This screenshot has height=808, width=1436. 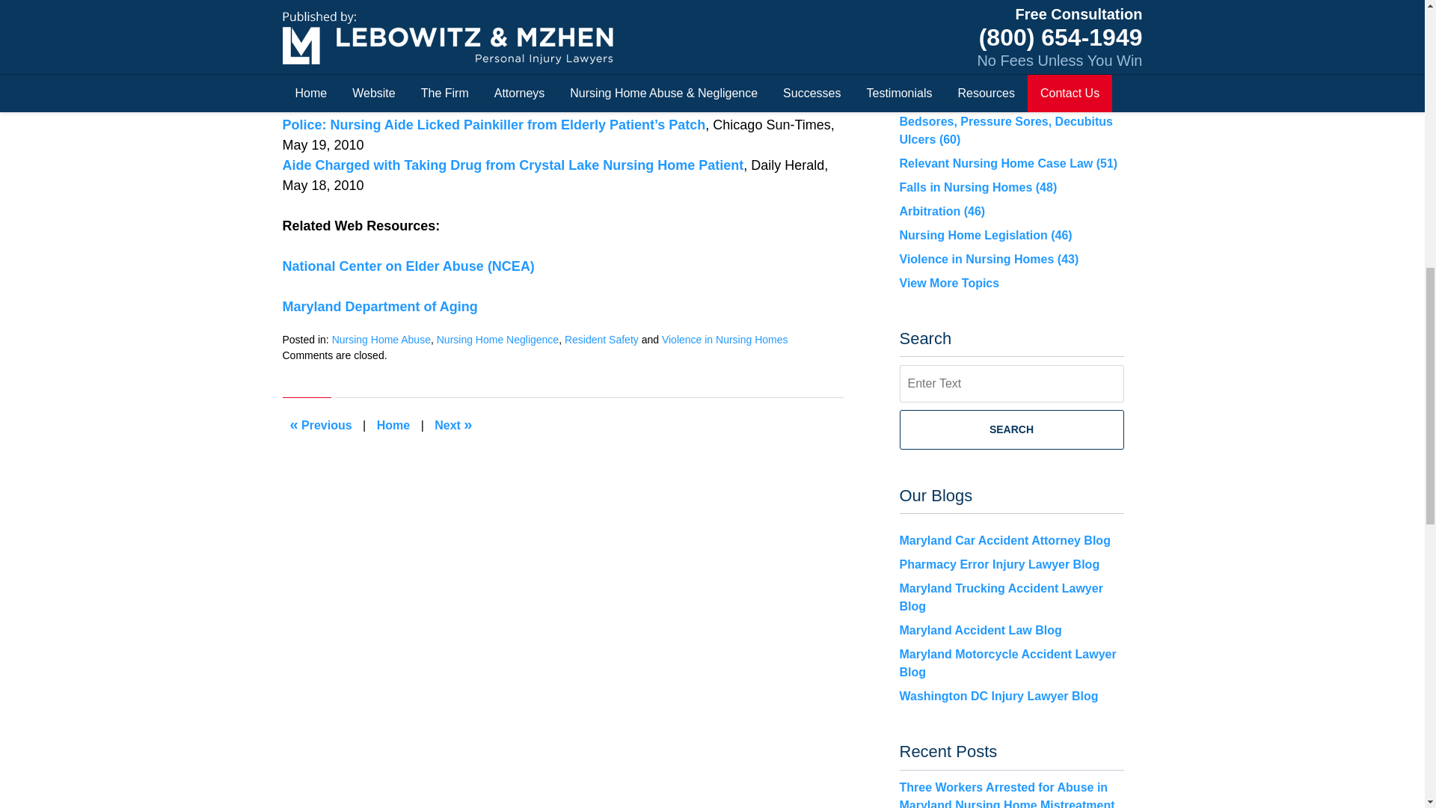 What do you see at coordinates (322, 425) in the screenshot?
I see `Program Aims to Reduce Falls in Maryland Nursing Homes` at bounding box center [322, 425].